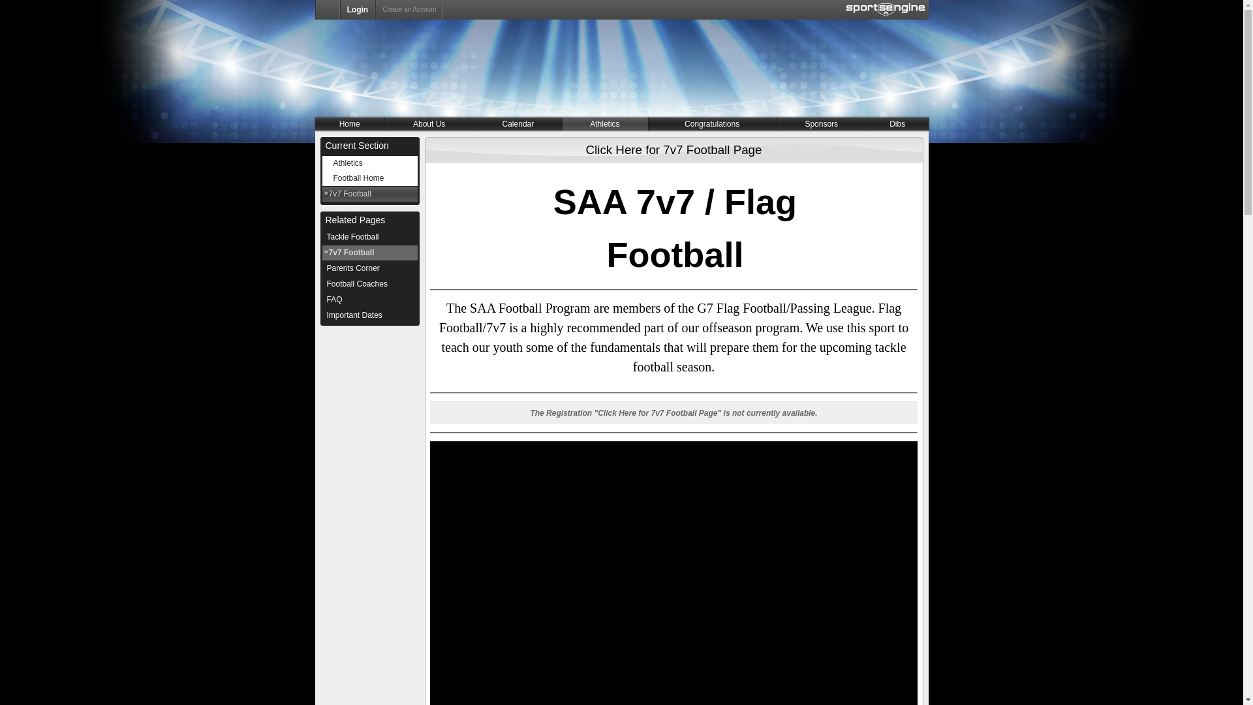 Image resolution: width=1253 pixels, height=705 pixels. Describe the element at coordinates (349, 124) in the screenshot. I see `Home` at that location.